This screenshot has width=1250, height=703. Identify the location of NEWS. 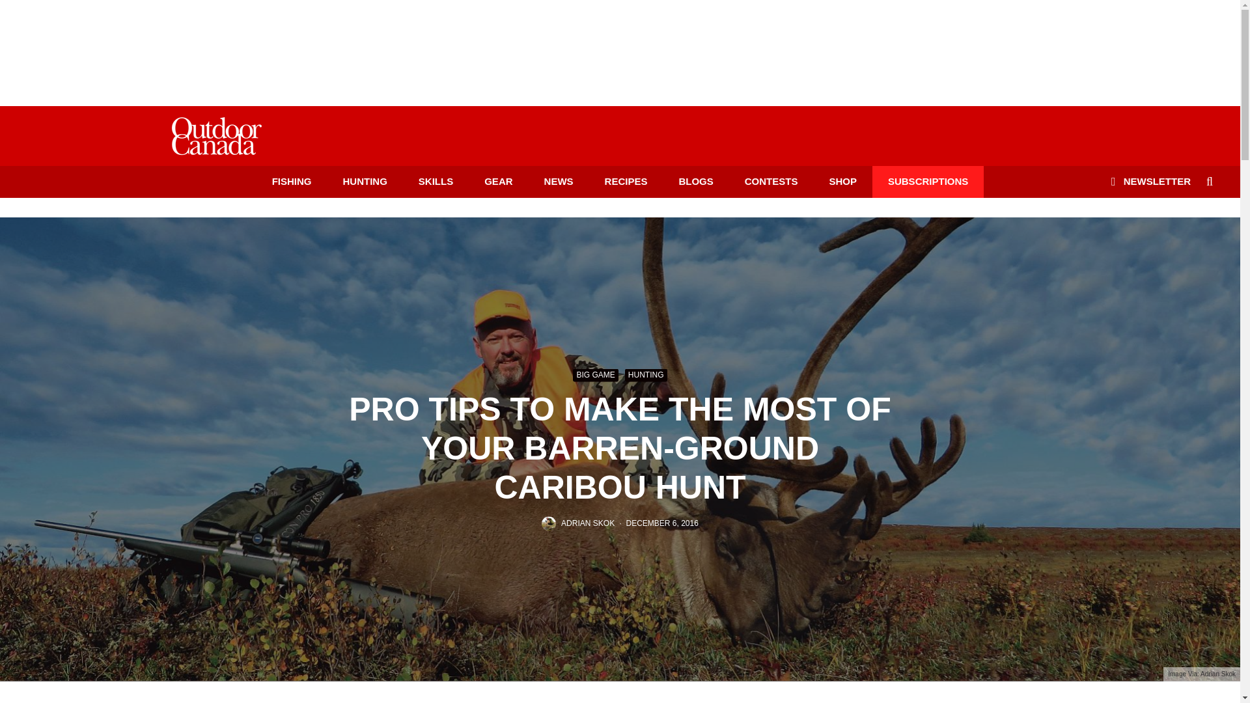
(559, 181).